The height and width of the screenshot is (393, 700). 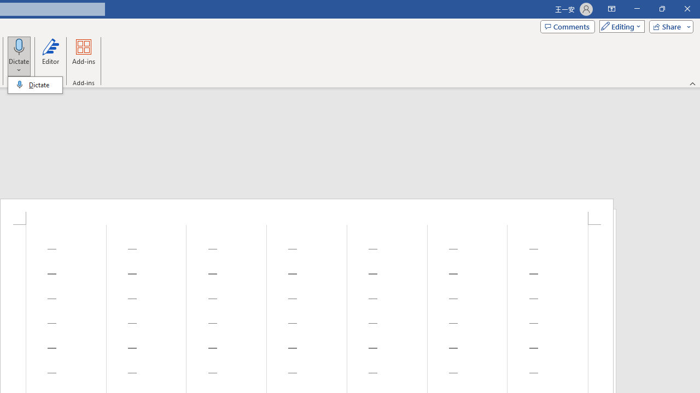 I want to click on Comments, so click(x=568, y=26).